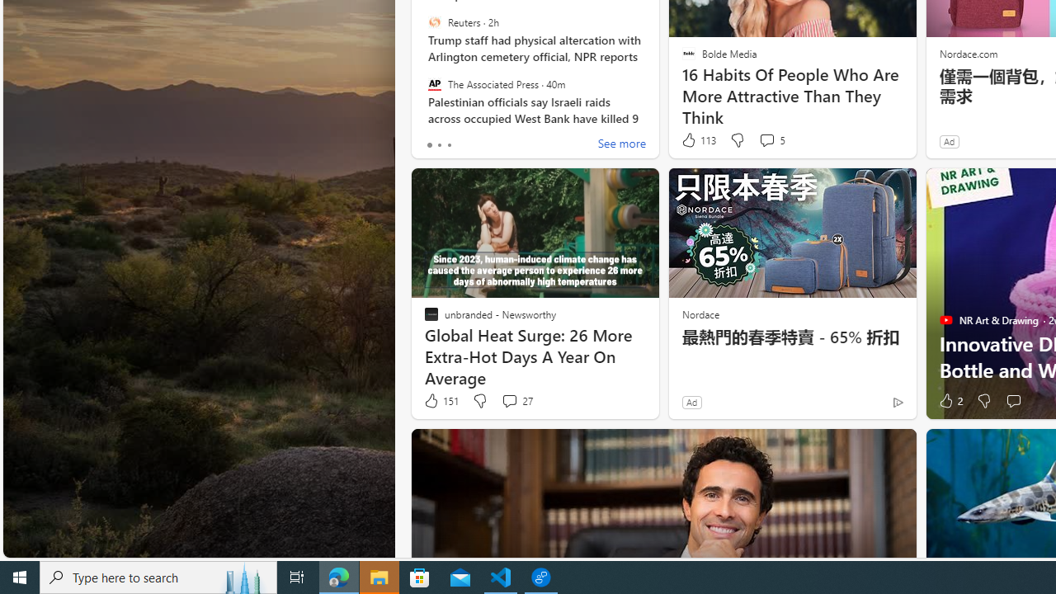 Image resolution: width=1056 pixels, height=594 pixels. Describe the element at coordinates (898, 402) in the screenshot. I see `Ad Choice` at that location.